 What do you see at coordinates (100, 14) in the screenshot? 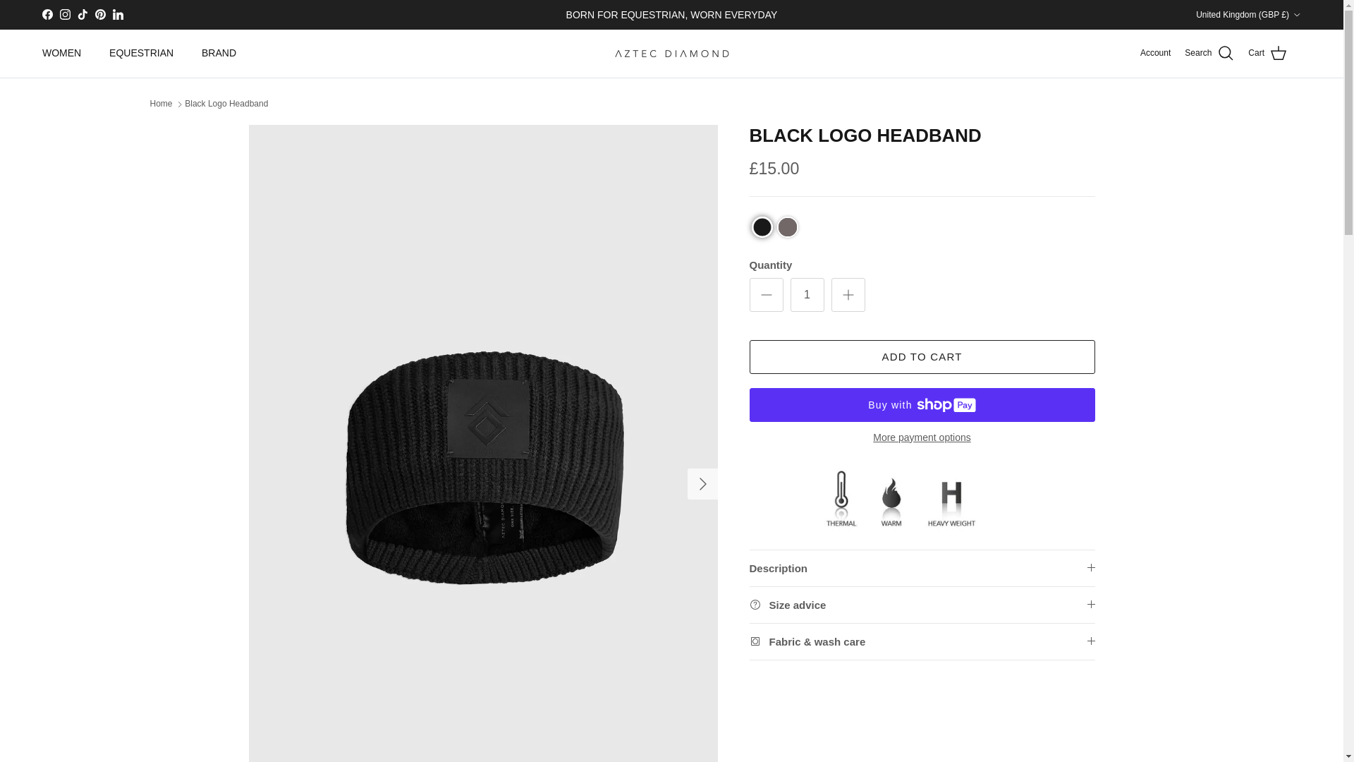
I see `Aztec Diamond on Pinterest` at bounding box center [100, 14].